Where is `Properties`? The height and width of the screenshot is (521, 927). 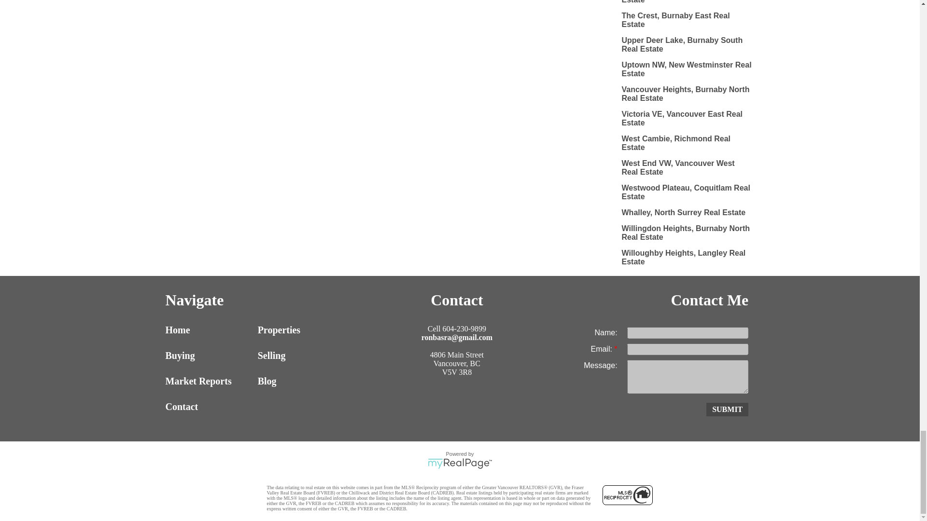
Properties is located at coordinates (301, 330).